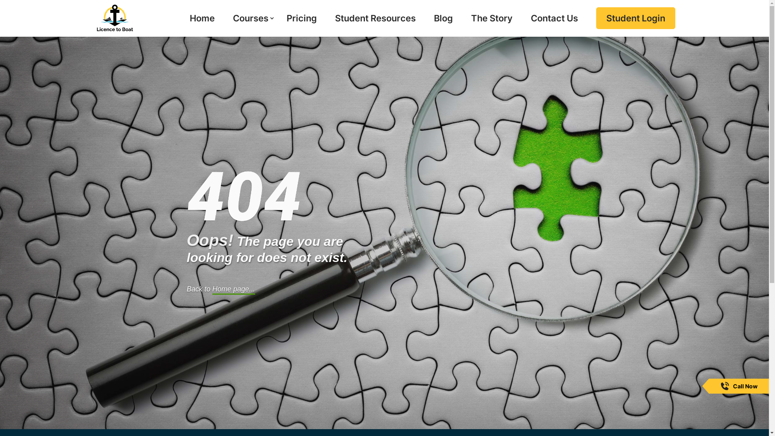 Image resolution: width=775 pixels, height=436 pixels. I want to click on Student Login, so click(635, 25).